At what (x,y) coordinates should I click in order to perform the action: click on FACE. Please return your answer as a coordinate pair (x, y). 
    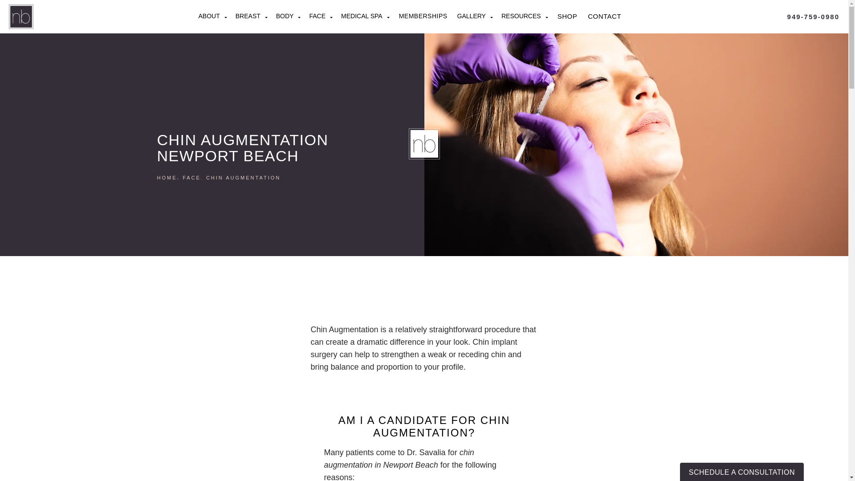
    Looking at the image, I should click on (321, 16).